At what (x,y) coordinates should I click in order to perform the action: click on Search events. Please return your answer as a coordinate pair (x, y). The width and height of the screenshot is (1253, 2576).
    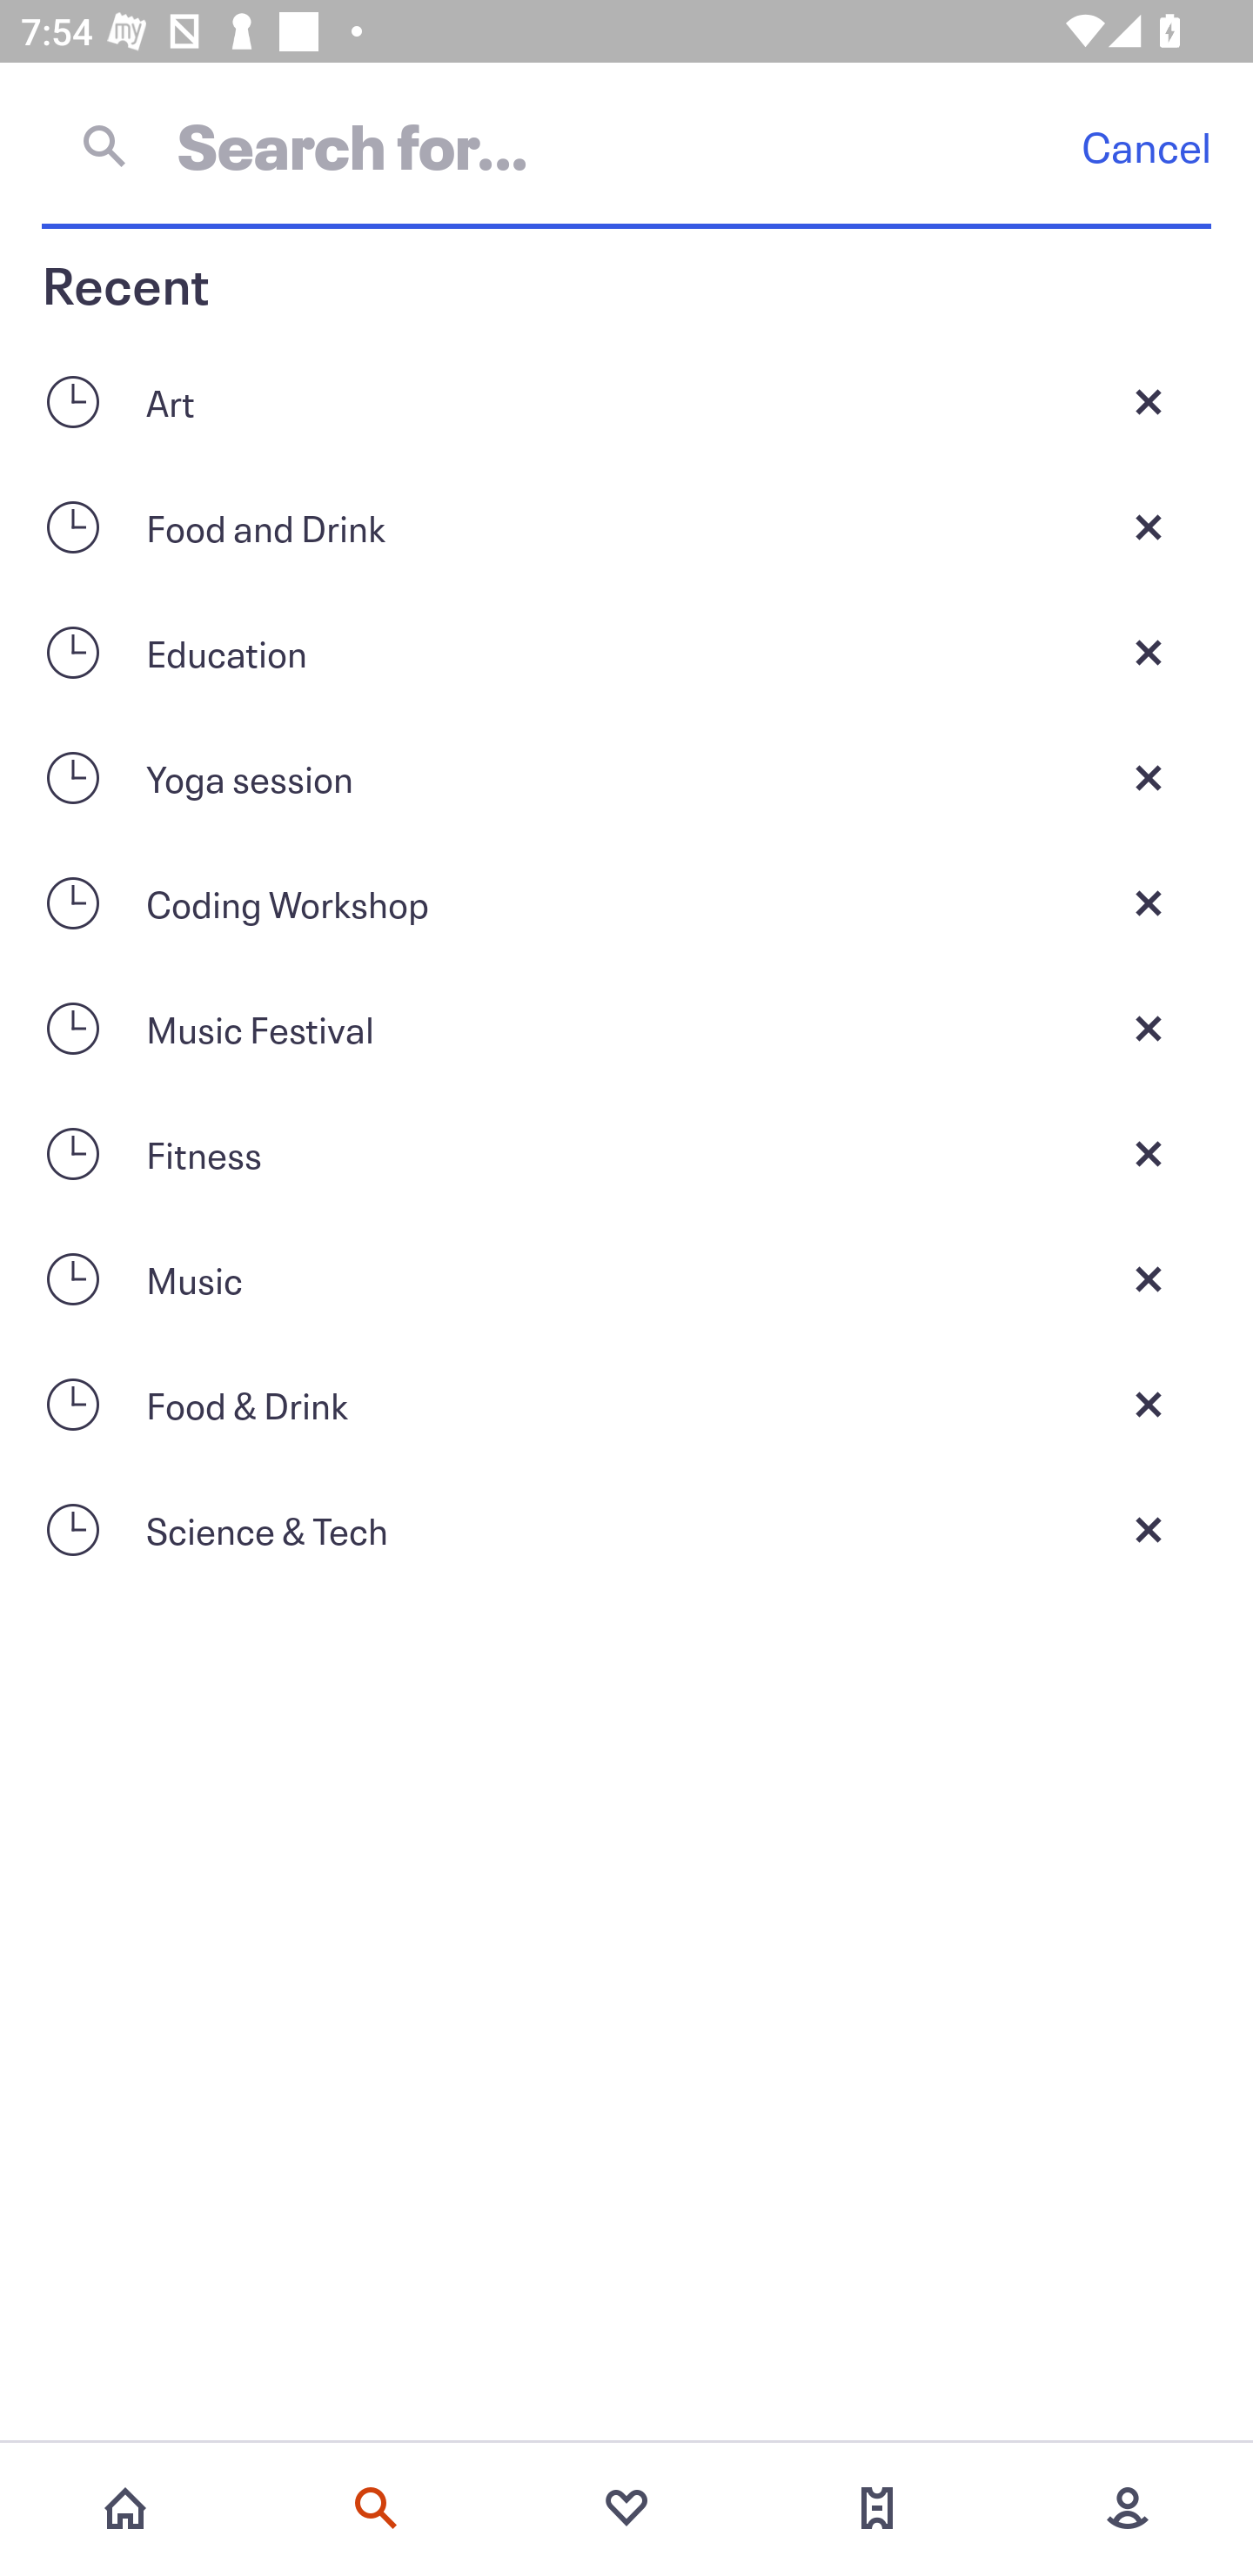
    Looking at the image, I should click on (376, 2508).